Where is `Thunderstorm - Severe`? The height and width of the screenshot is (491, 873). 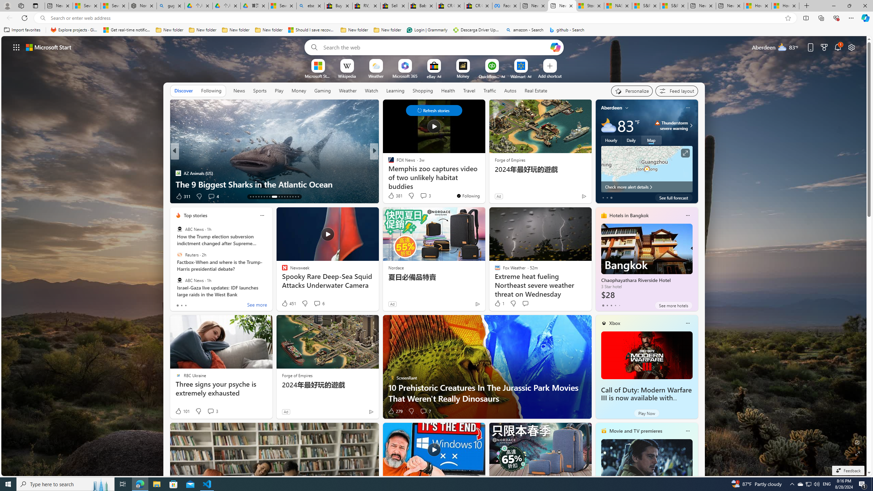 Thunderstorm - Severe is located at coordinates (657, 123).